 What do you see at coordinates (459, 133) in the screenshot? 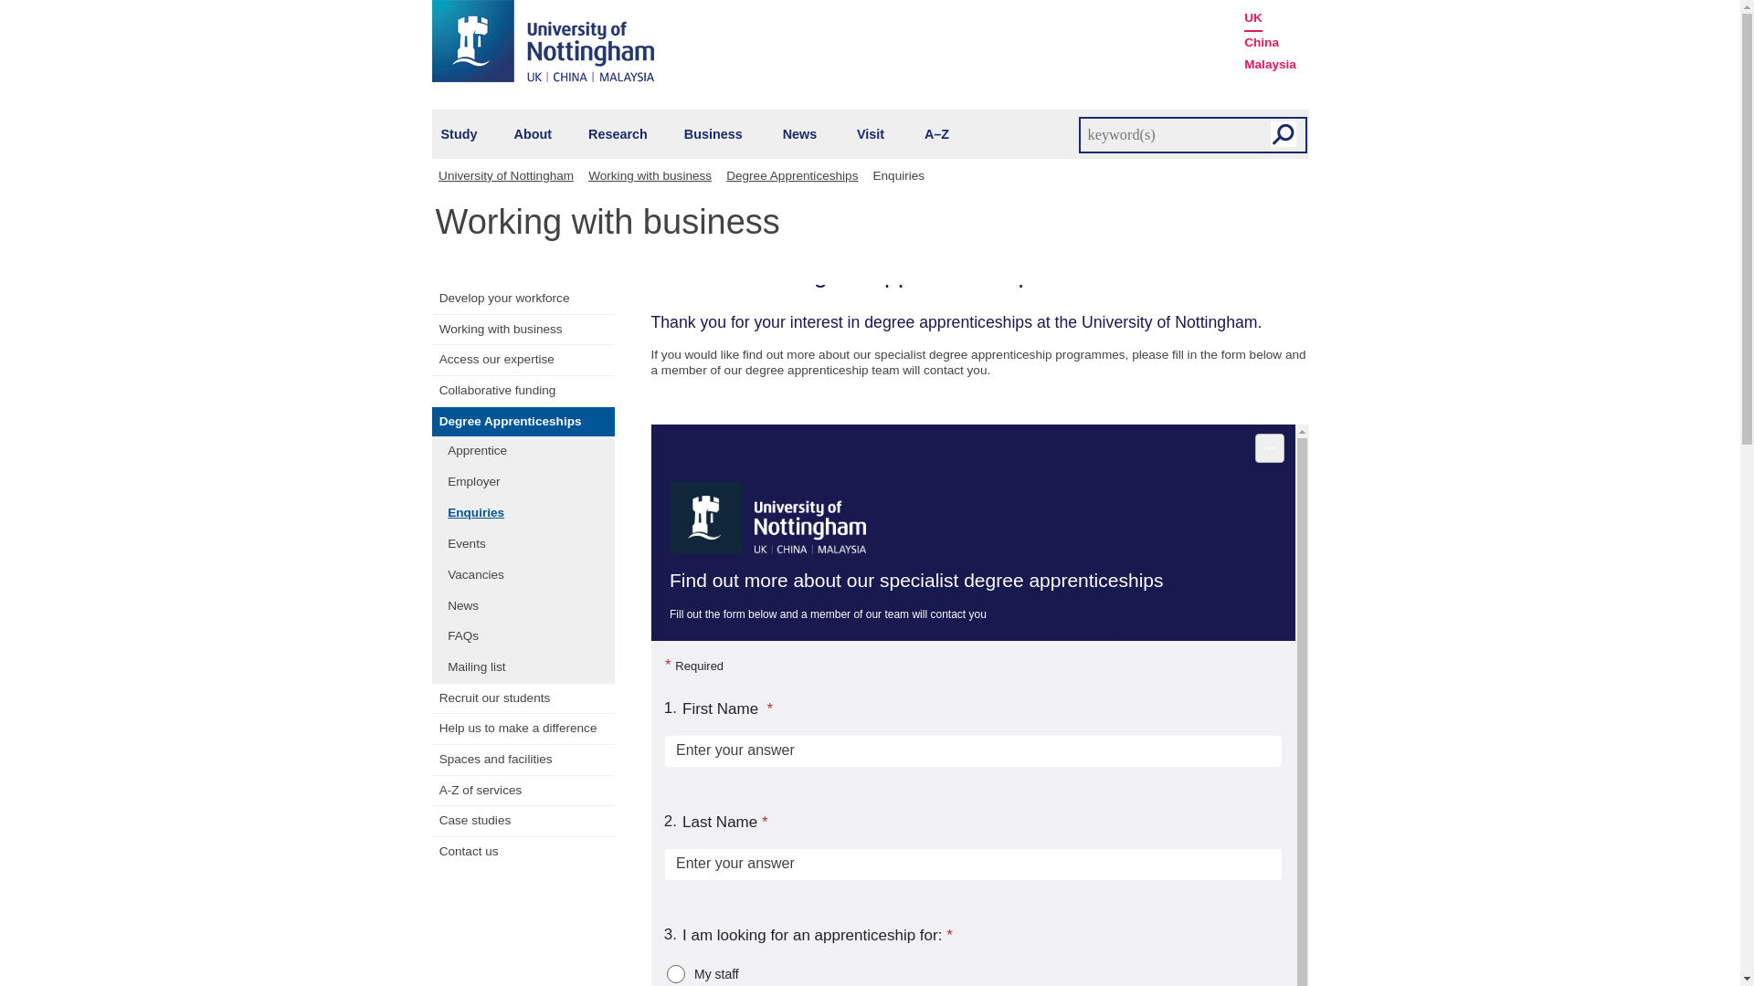
I see `Study` at bounding box center [459, 133].